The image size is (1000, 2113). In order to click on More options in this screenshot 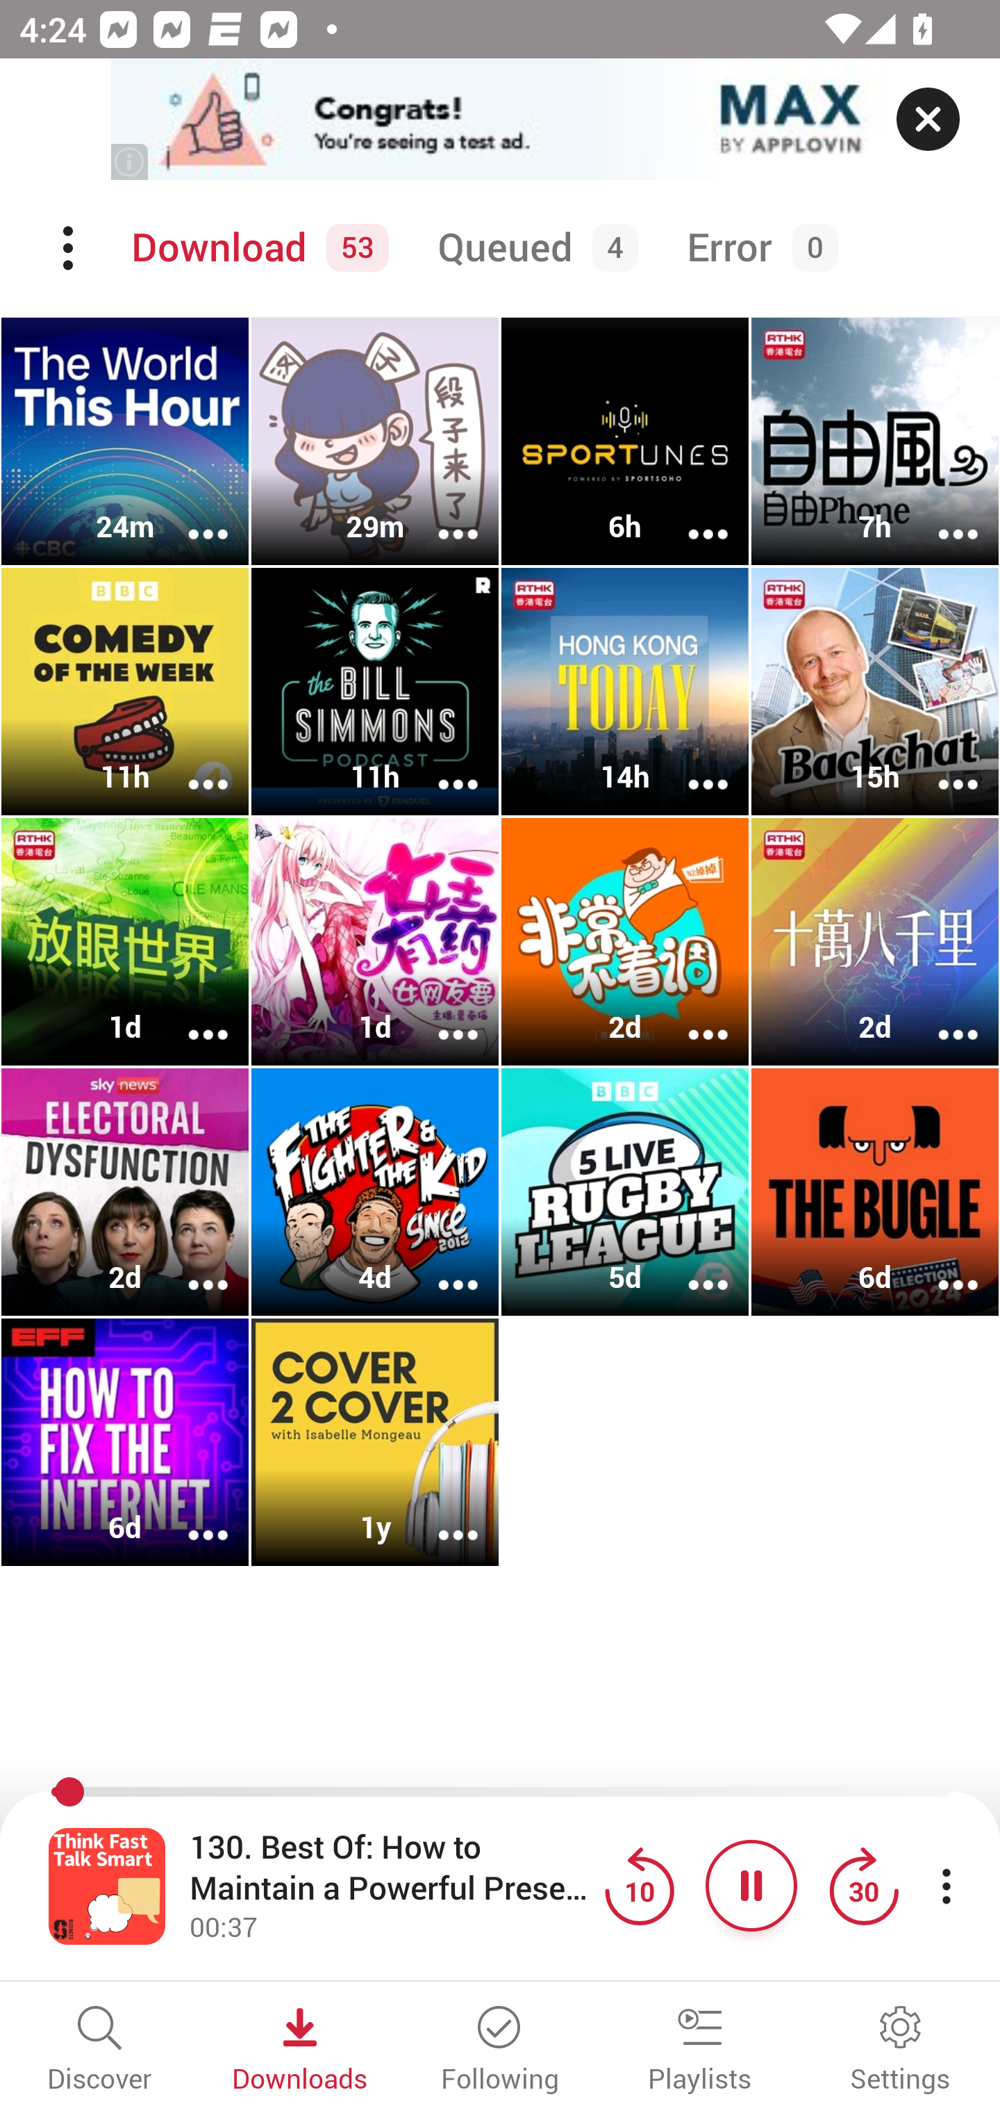, I will do `click(440, 767)`.